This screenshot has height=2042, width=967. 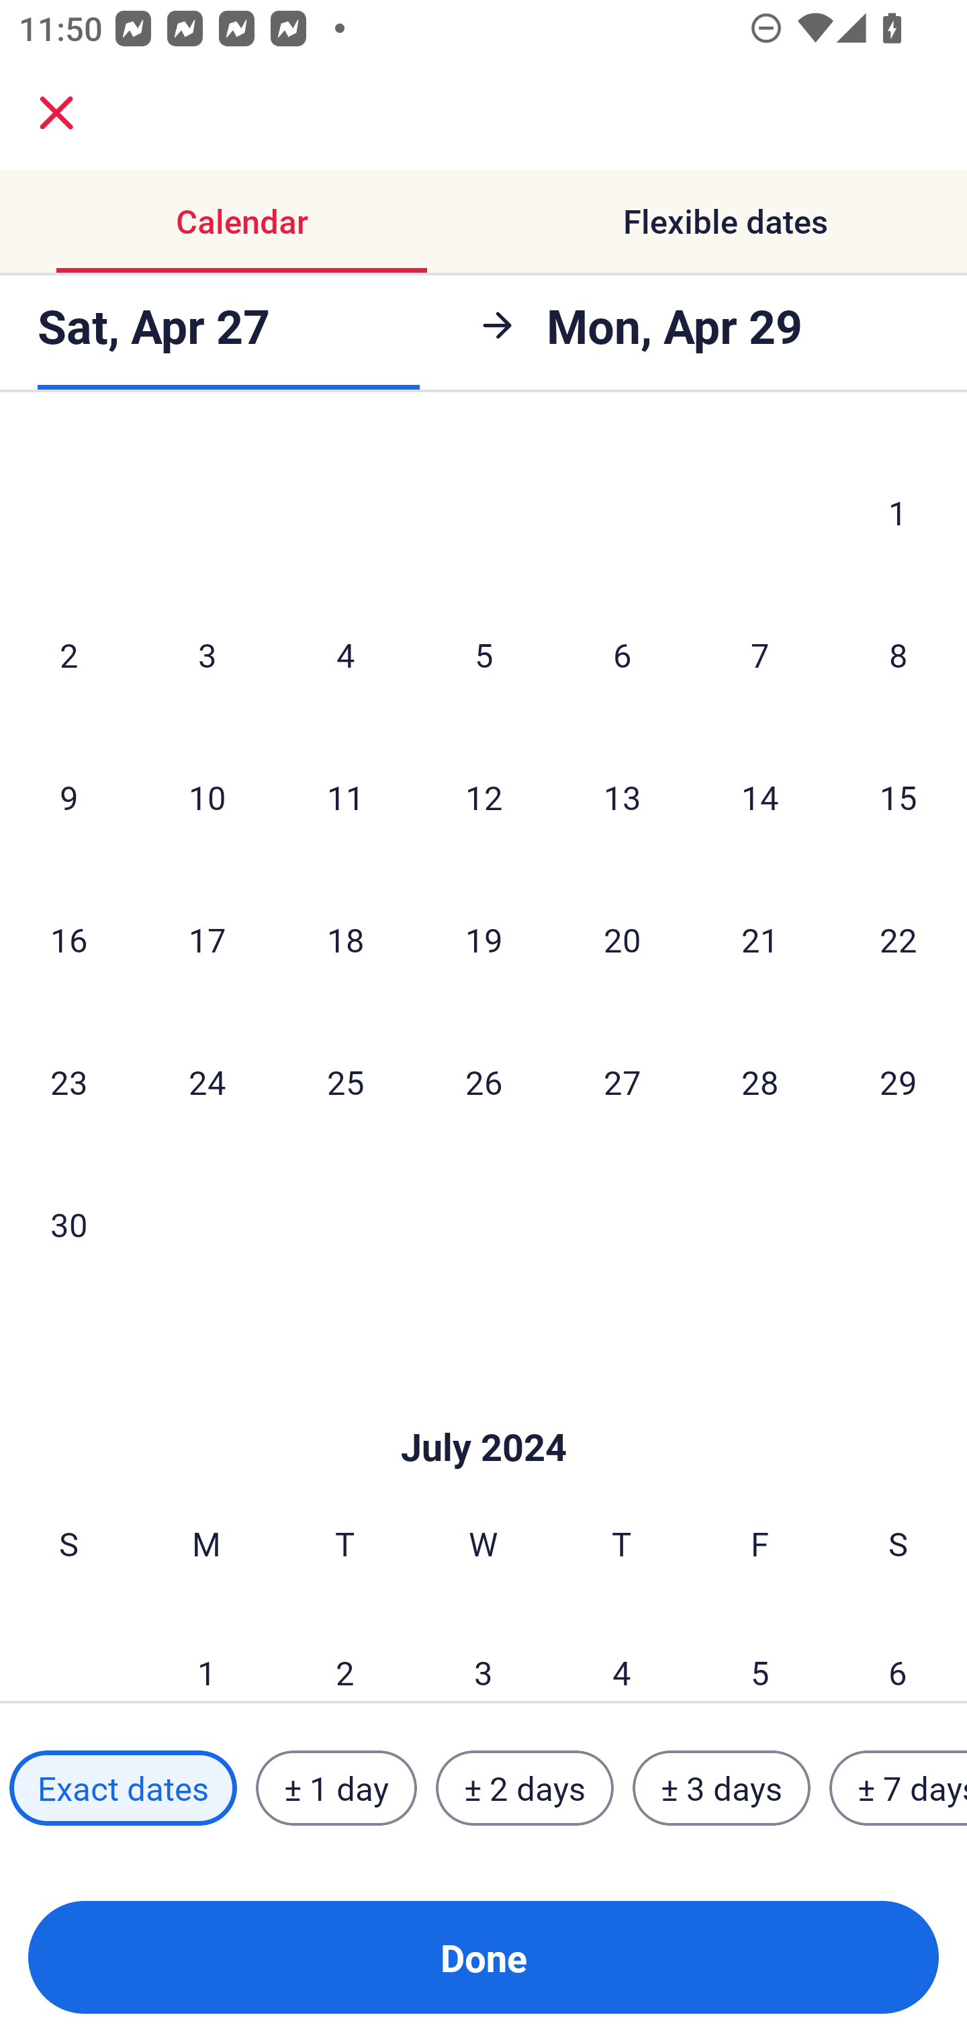 I want to click on 13 Thursday, June 13, 2024, so click(x=622, y=797).